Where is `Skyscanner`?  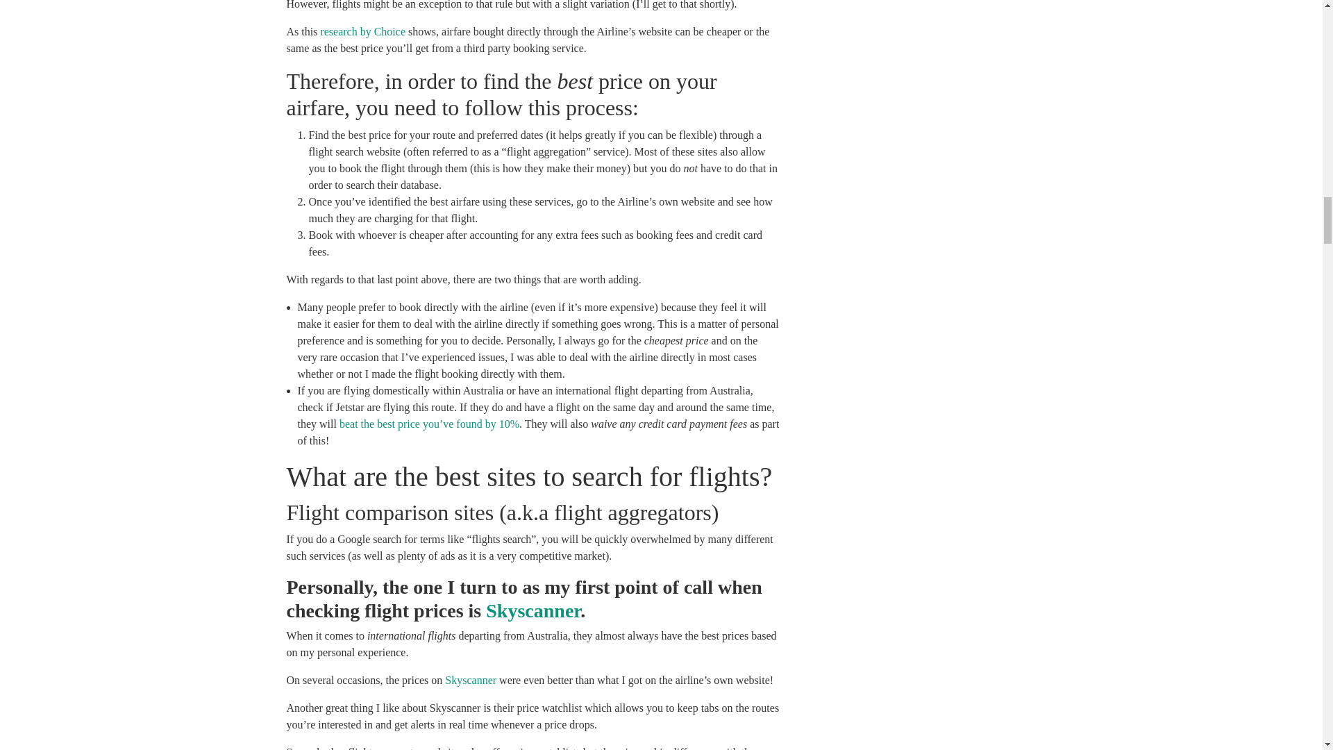
Skyscanner is located at coordinates (533, 611).